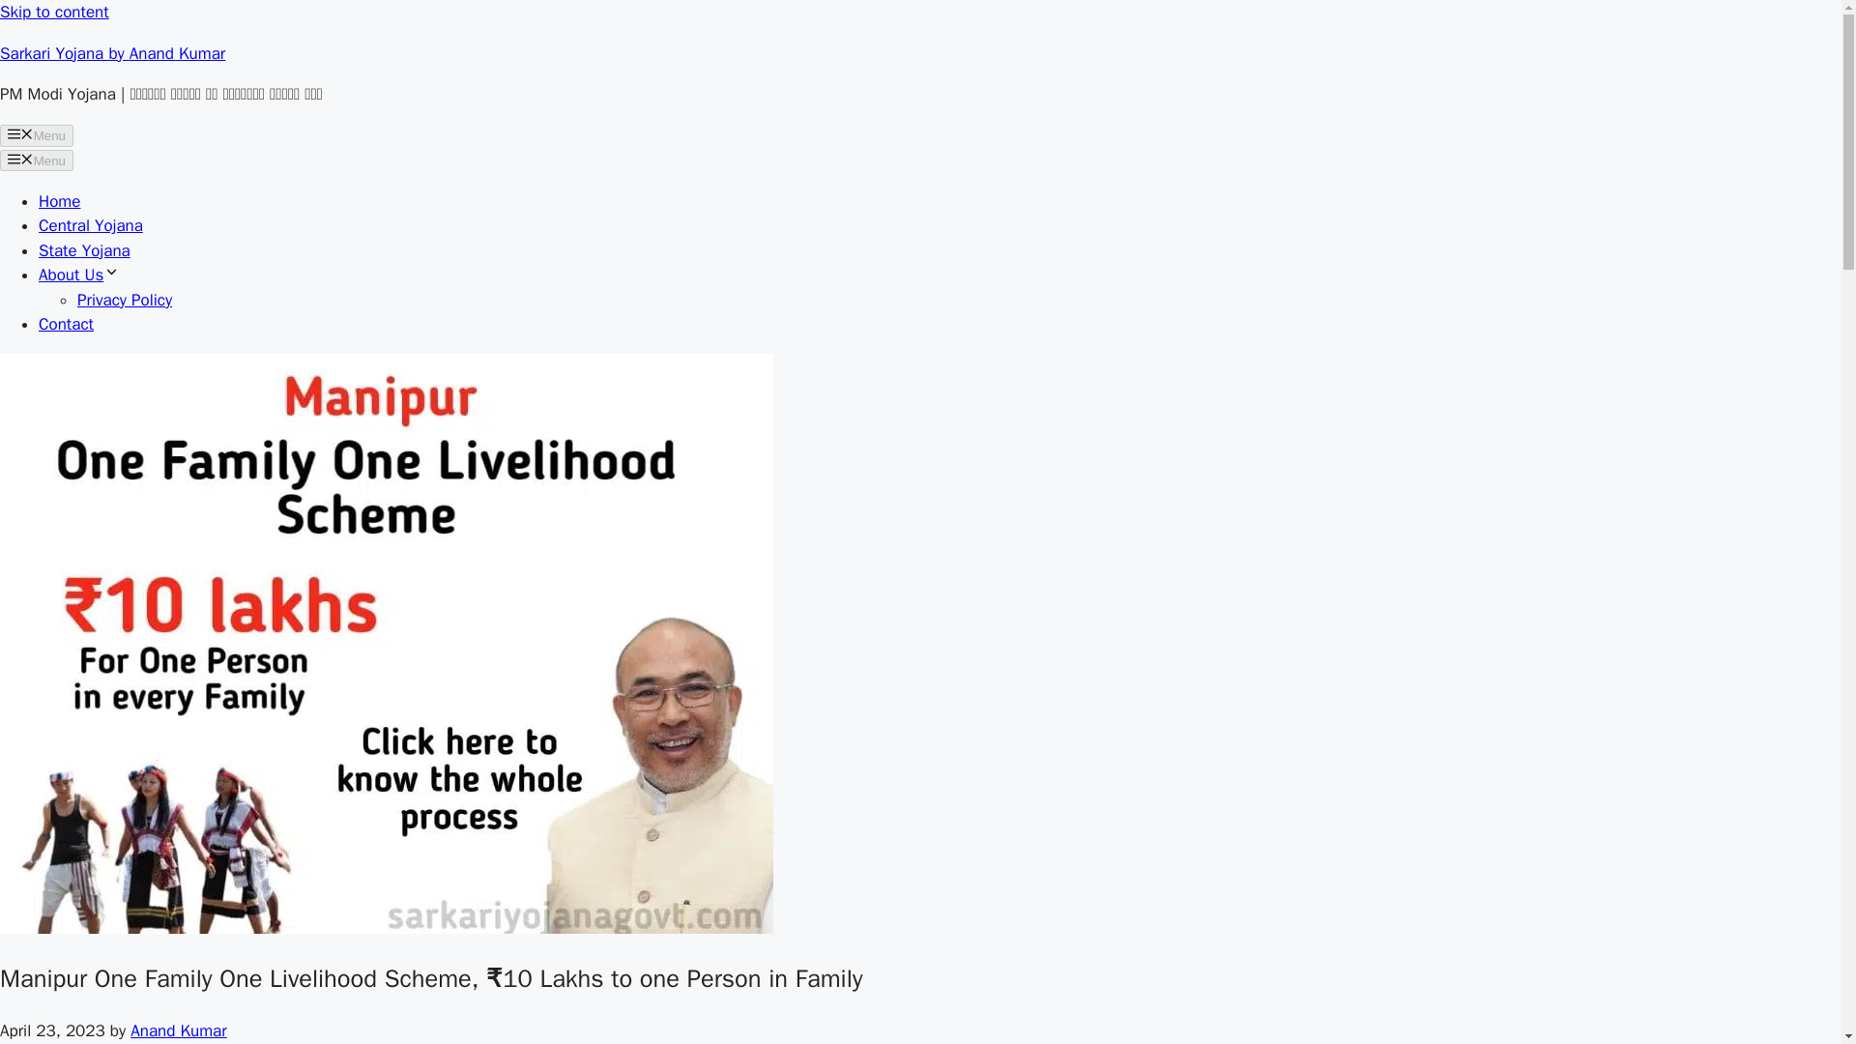  I want to click on Menu, so click(37, 160).